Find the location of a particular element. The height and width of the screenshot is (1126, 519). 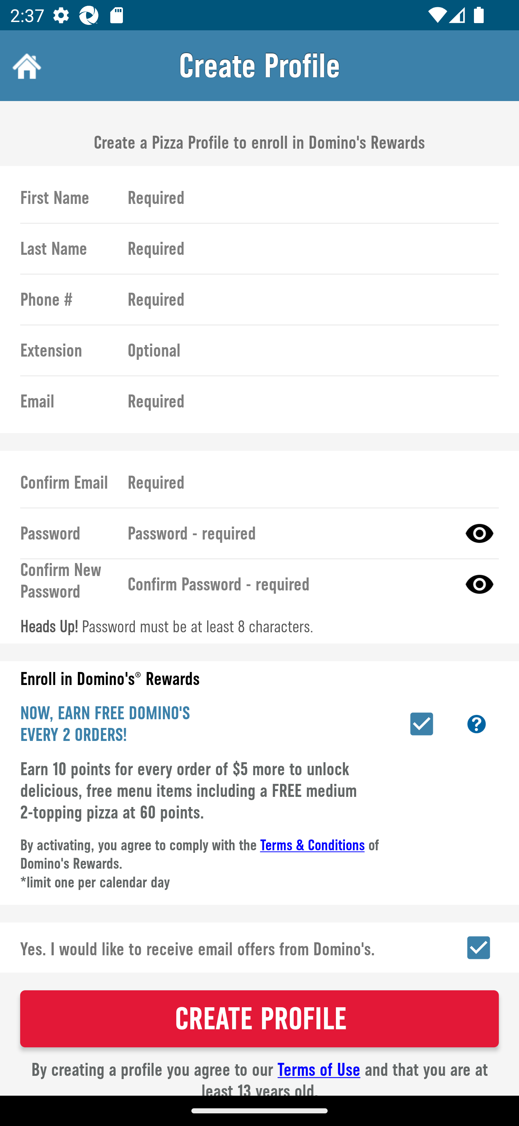

Show Password is located at coordinates (479, 533).